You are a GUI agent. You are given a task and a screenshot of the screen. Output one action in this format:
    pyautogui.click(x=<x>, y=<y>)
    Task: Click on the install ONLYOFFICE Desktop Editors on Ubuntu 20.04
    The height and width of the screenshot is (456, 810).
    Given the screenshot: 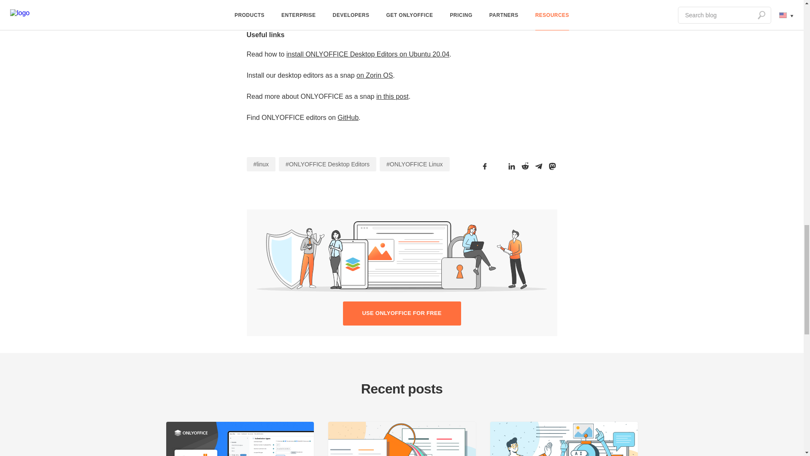 What is the action you would take?
    pyautogui.click(x=368, y=54)
    